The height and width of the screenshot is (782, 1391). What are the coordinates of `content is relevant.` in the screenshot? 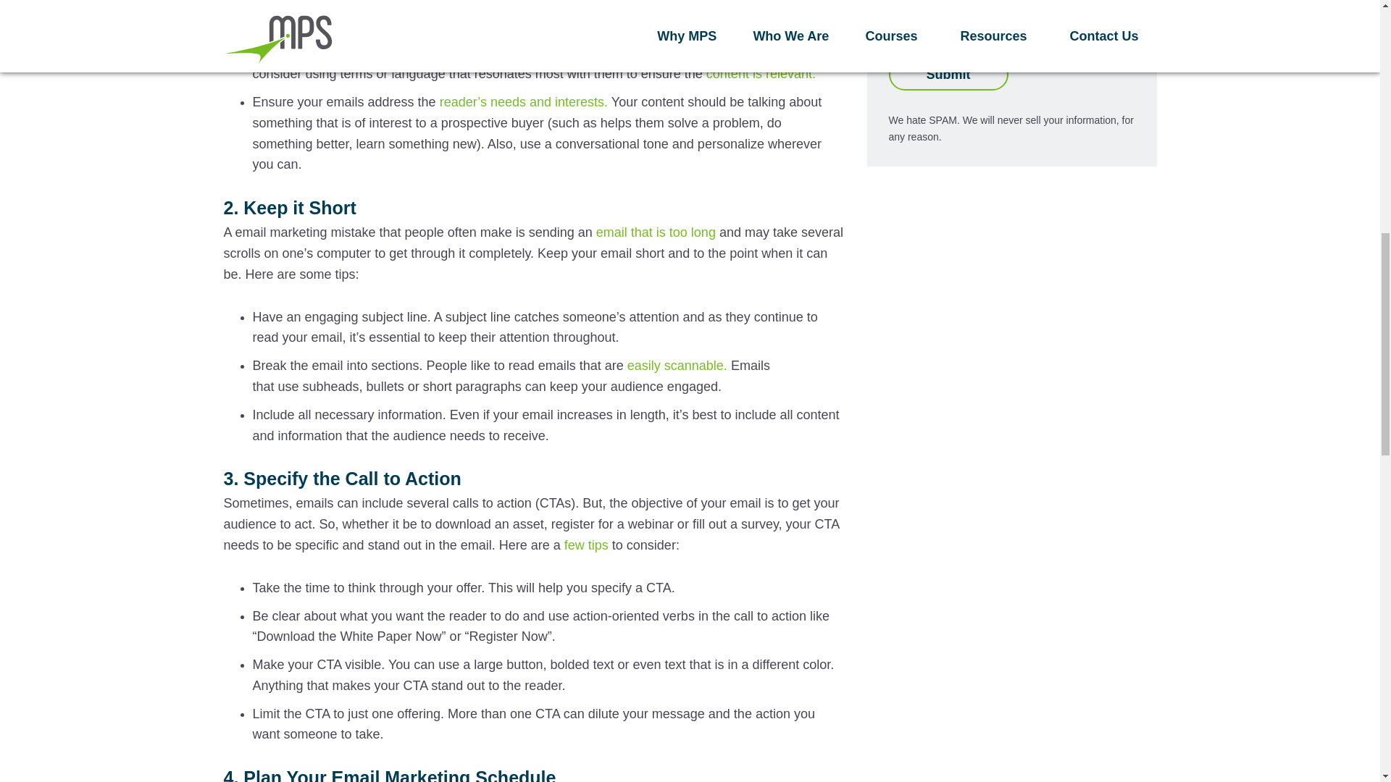 It's located at (761, 74).